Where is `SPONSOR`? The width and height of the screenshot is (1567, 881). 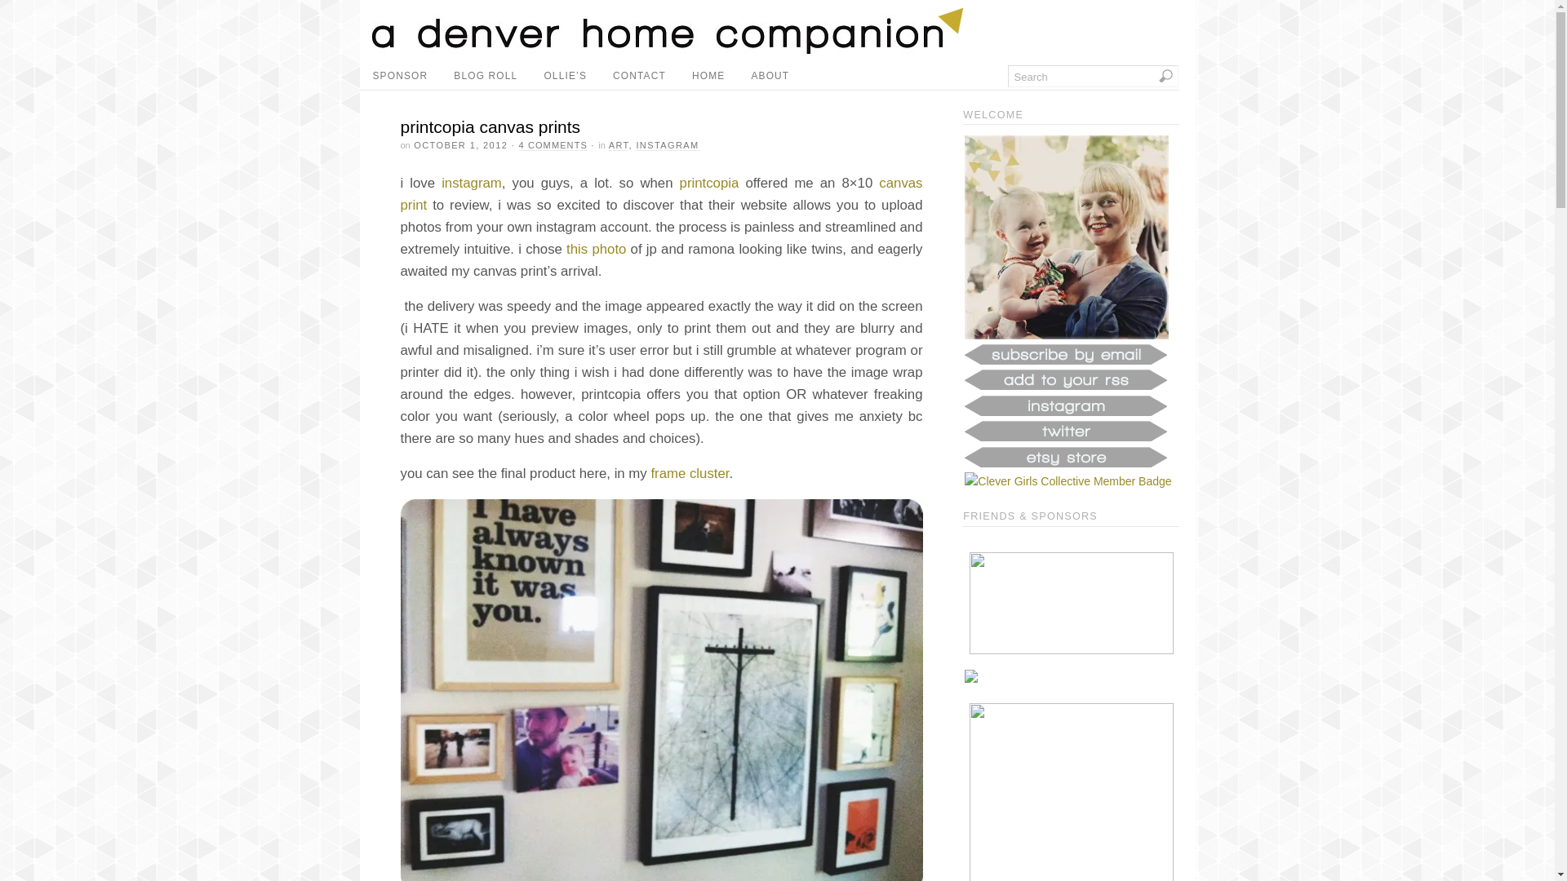
SPONSOR is located at coordinates (399, 76).